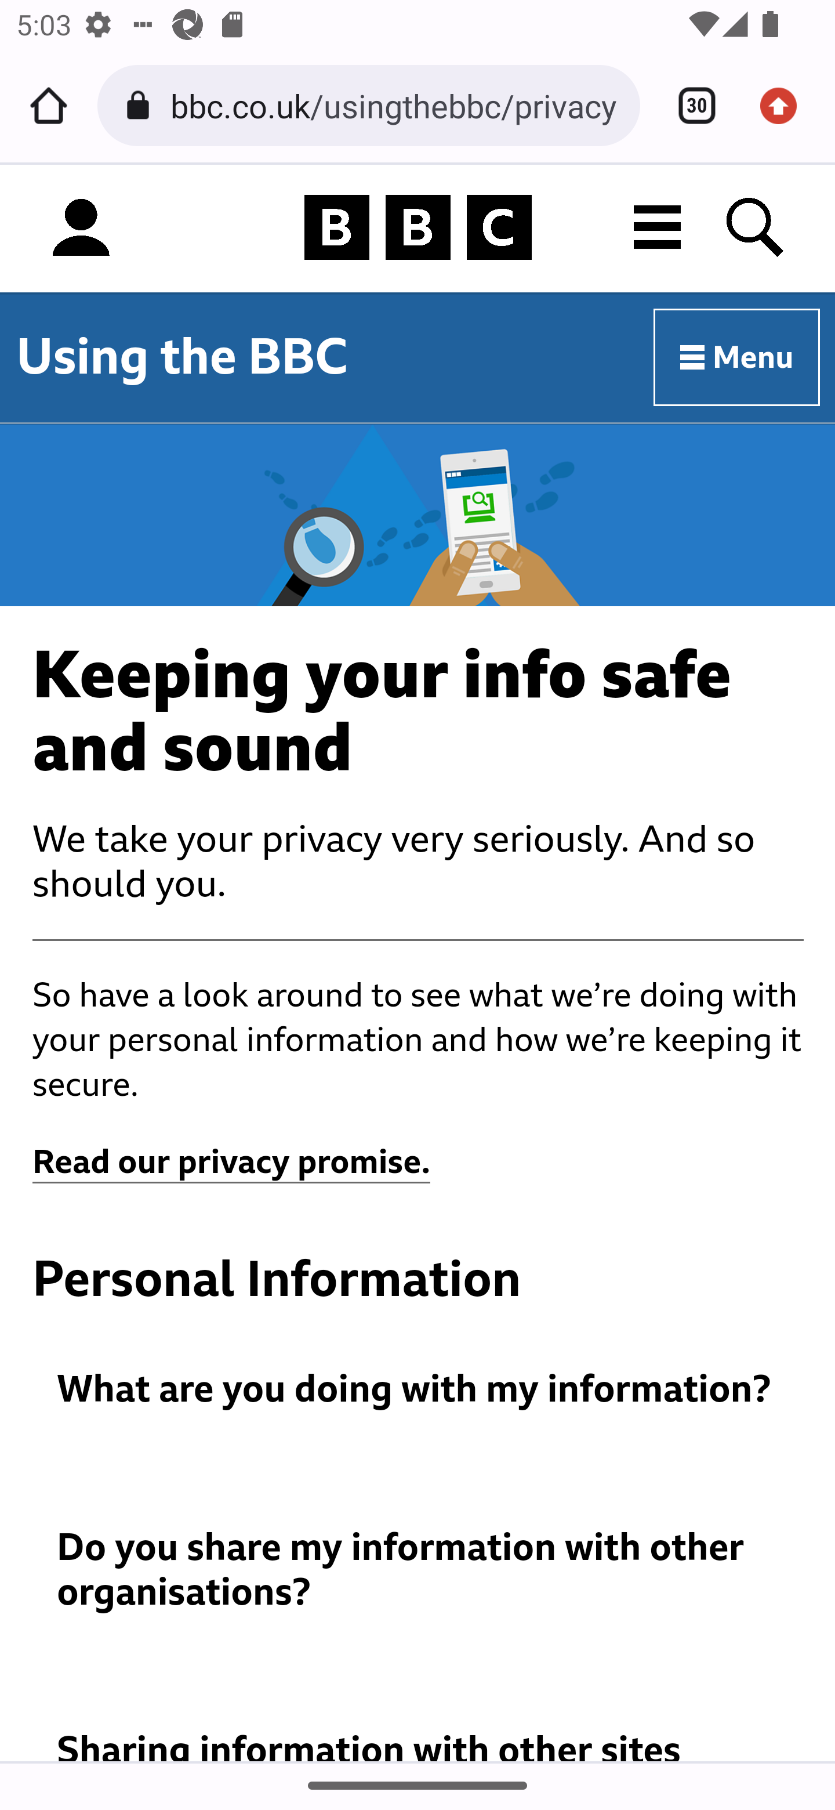 The width and height of the screenshot is (835, 1810). I want to click on bbc.co.uk/usingthebbc/privacy, so click(397, 104).